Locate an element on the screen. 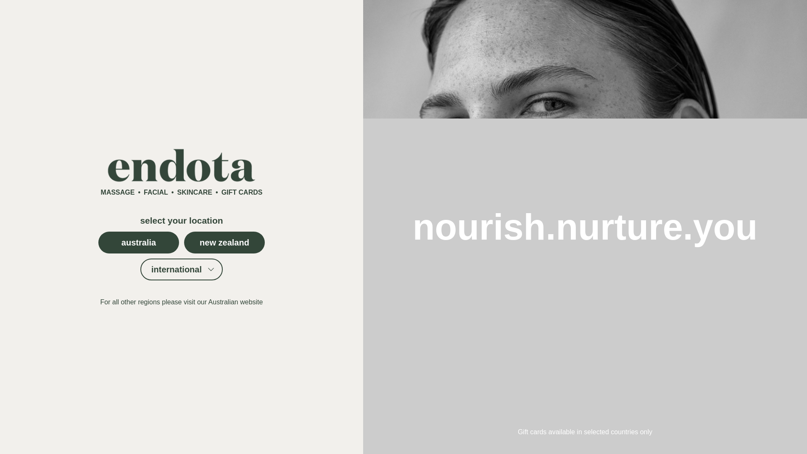 The image size is (807, 454). new zealand is located at coordinates (224, 242).